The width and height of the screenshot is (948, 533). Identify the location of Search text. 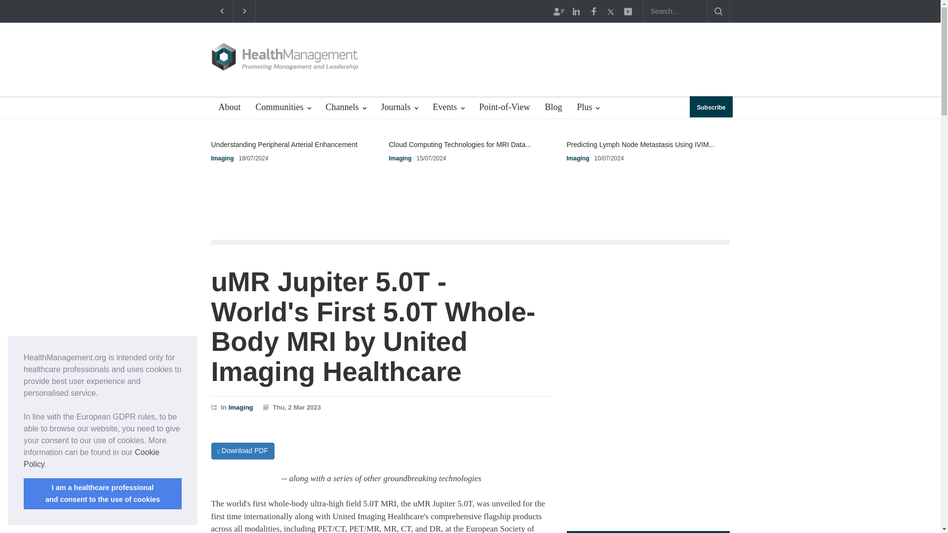
(674, 11).